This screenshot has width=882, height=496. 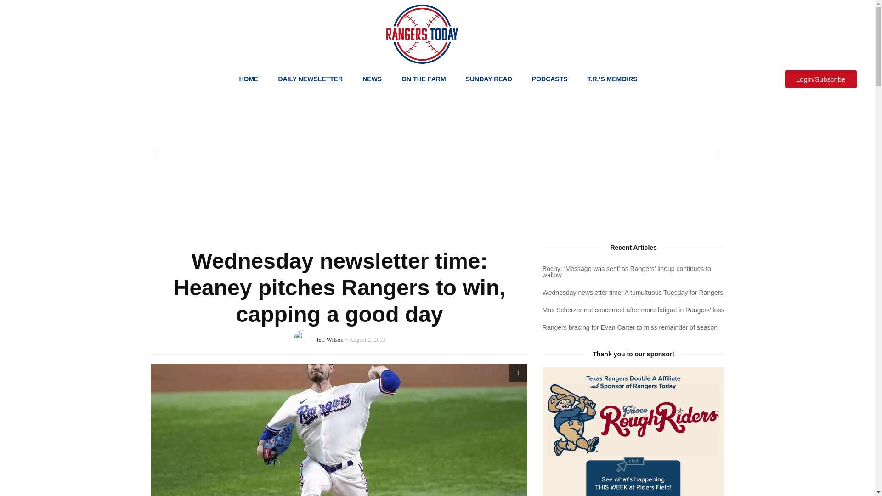 I want to click on PODCASTS, so click(x=549, y=79).